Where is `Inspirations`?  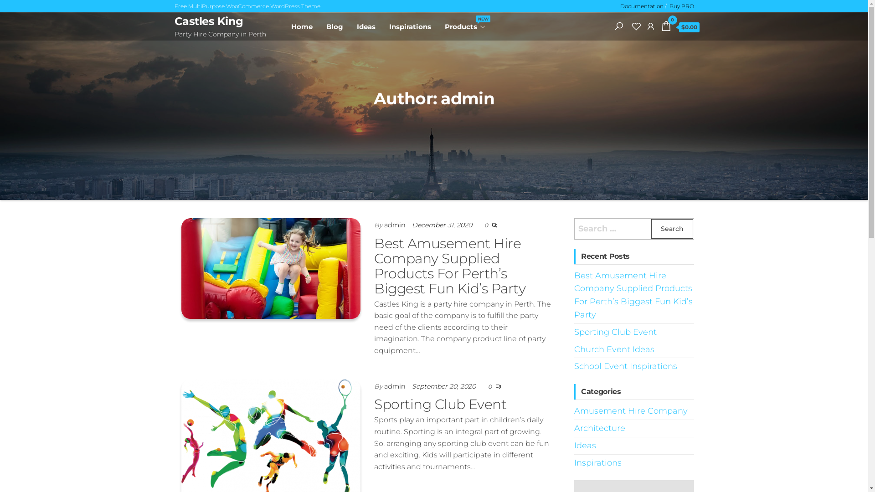
Inspirations is located at coordinates (410, 27).